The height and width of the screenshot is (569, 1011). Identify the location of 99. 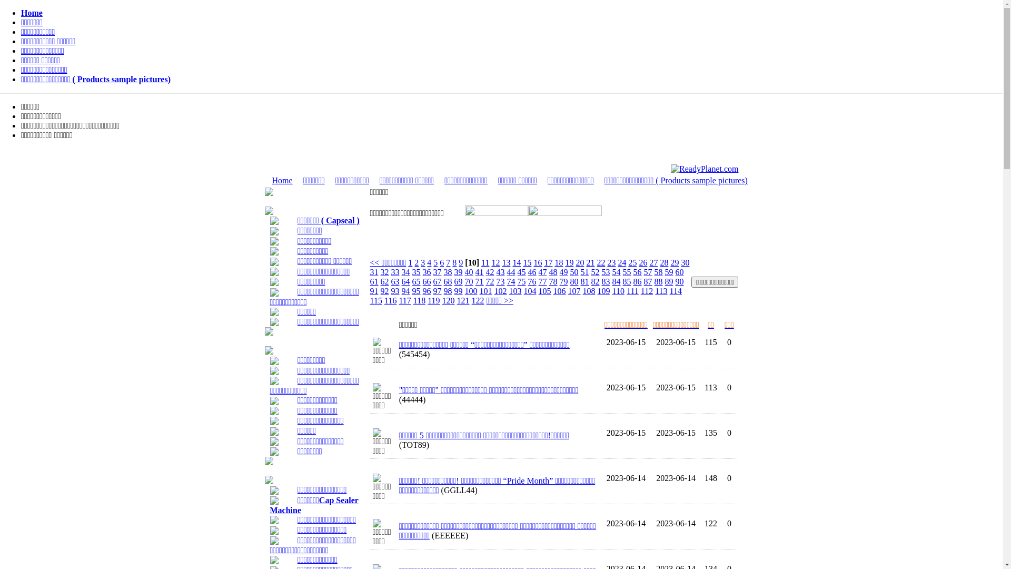
(459, 291).